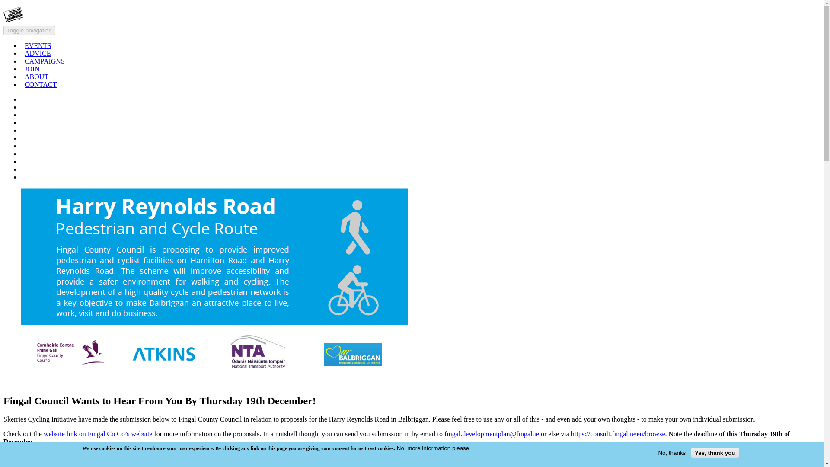 The image size is (830, 467). What do you see at coordinates (24, 145) in the screenshot?
I see `Flickr` at bounding box center [24, 145].